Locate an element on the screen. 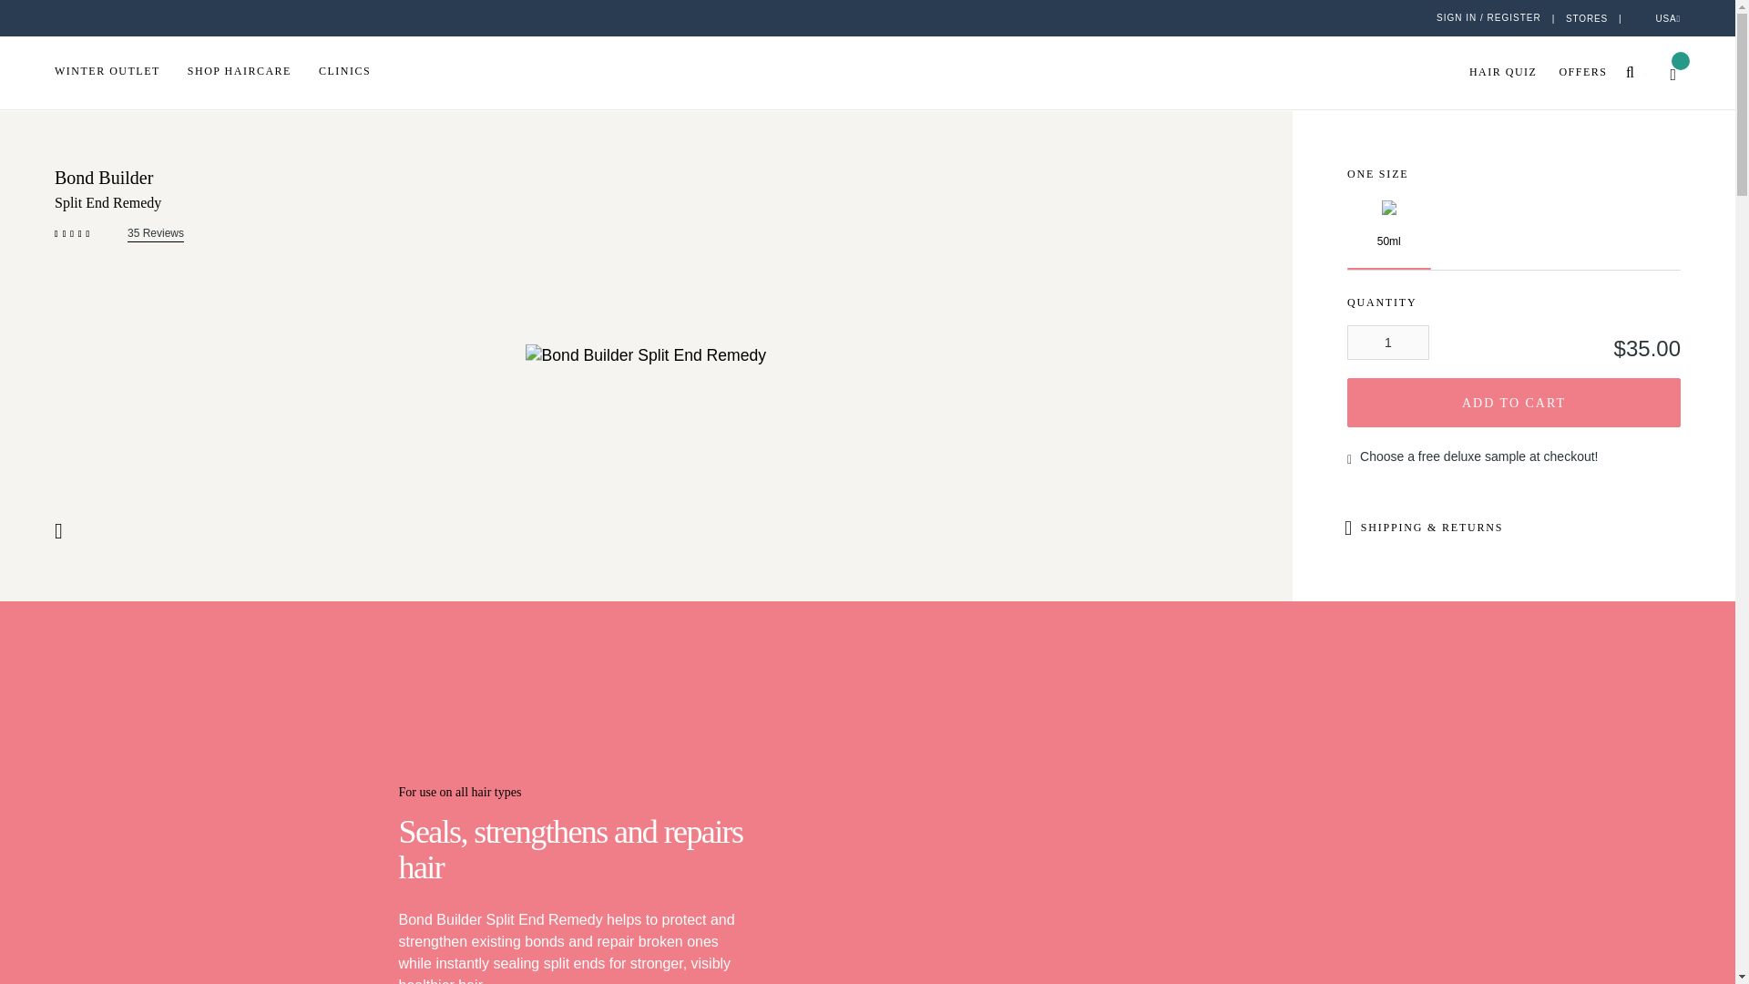 The image size is (1749, 984). STORES is located at coordinates (1586, 17).